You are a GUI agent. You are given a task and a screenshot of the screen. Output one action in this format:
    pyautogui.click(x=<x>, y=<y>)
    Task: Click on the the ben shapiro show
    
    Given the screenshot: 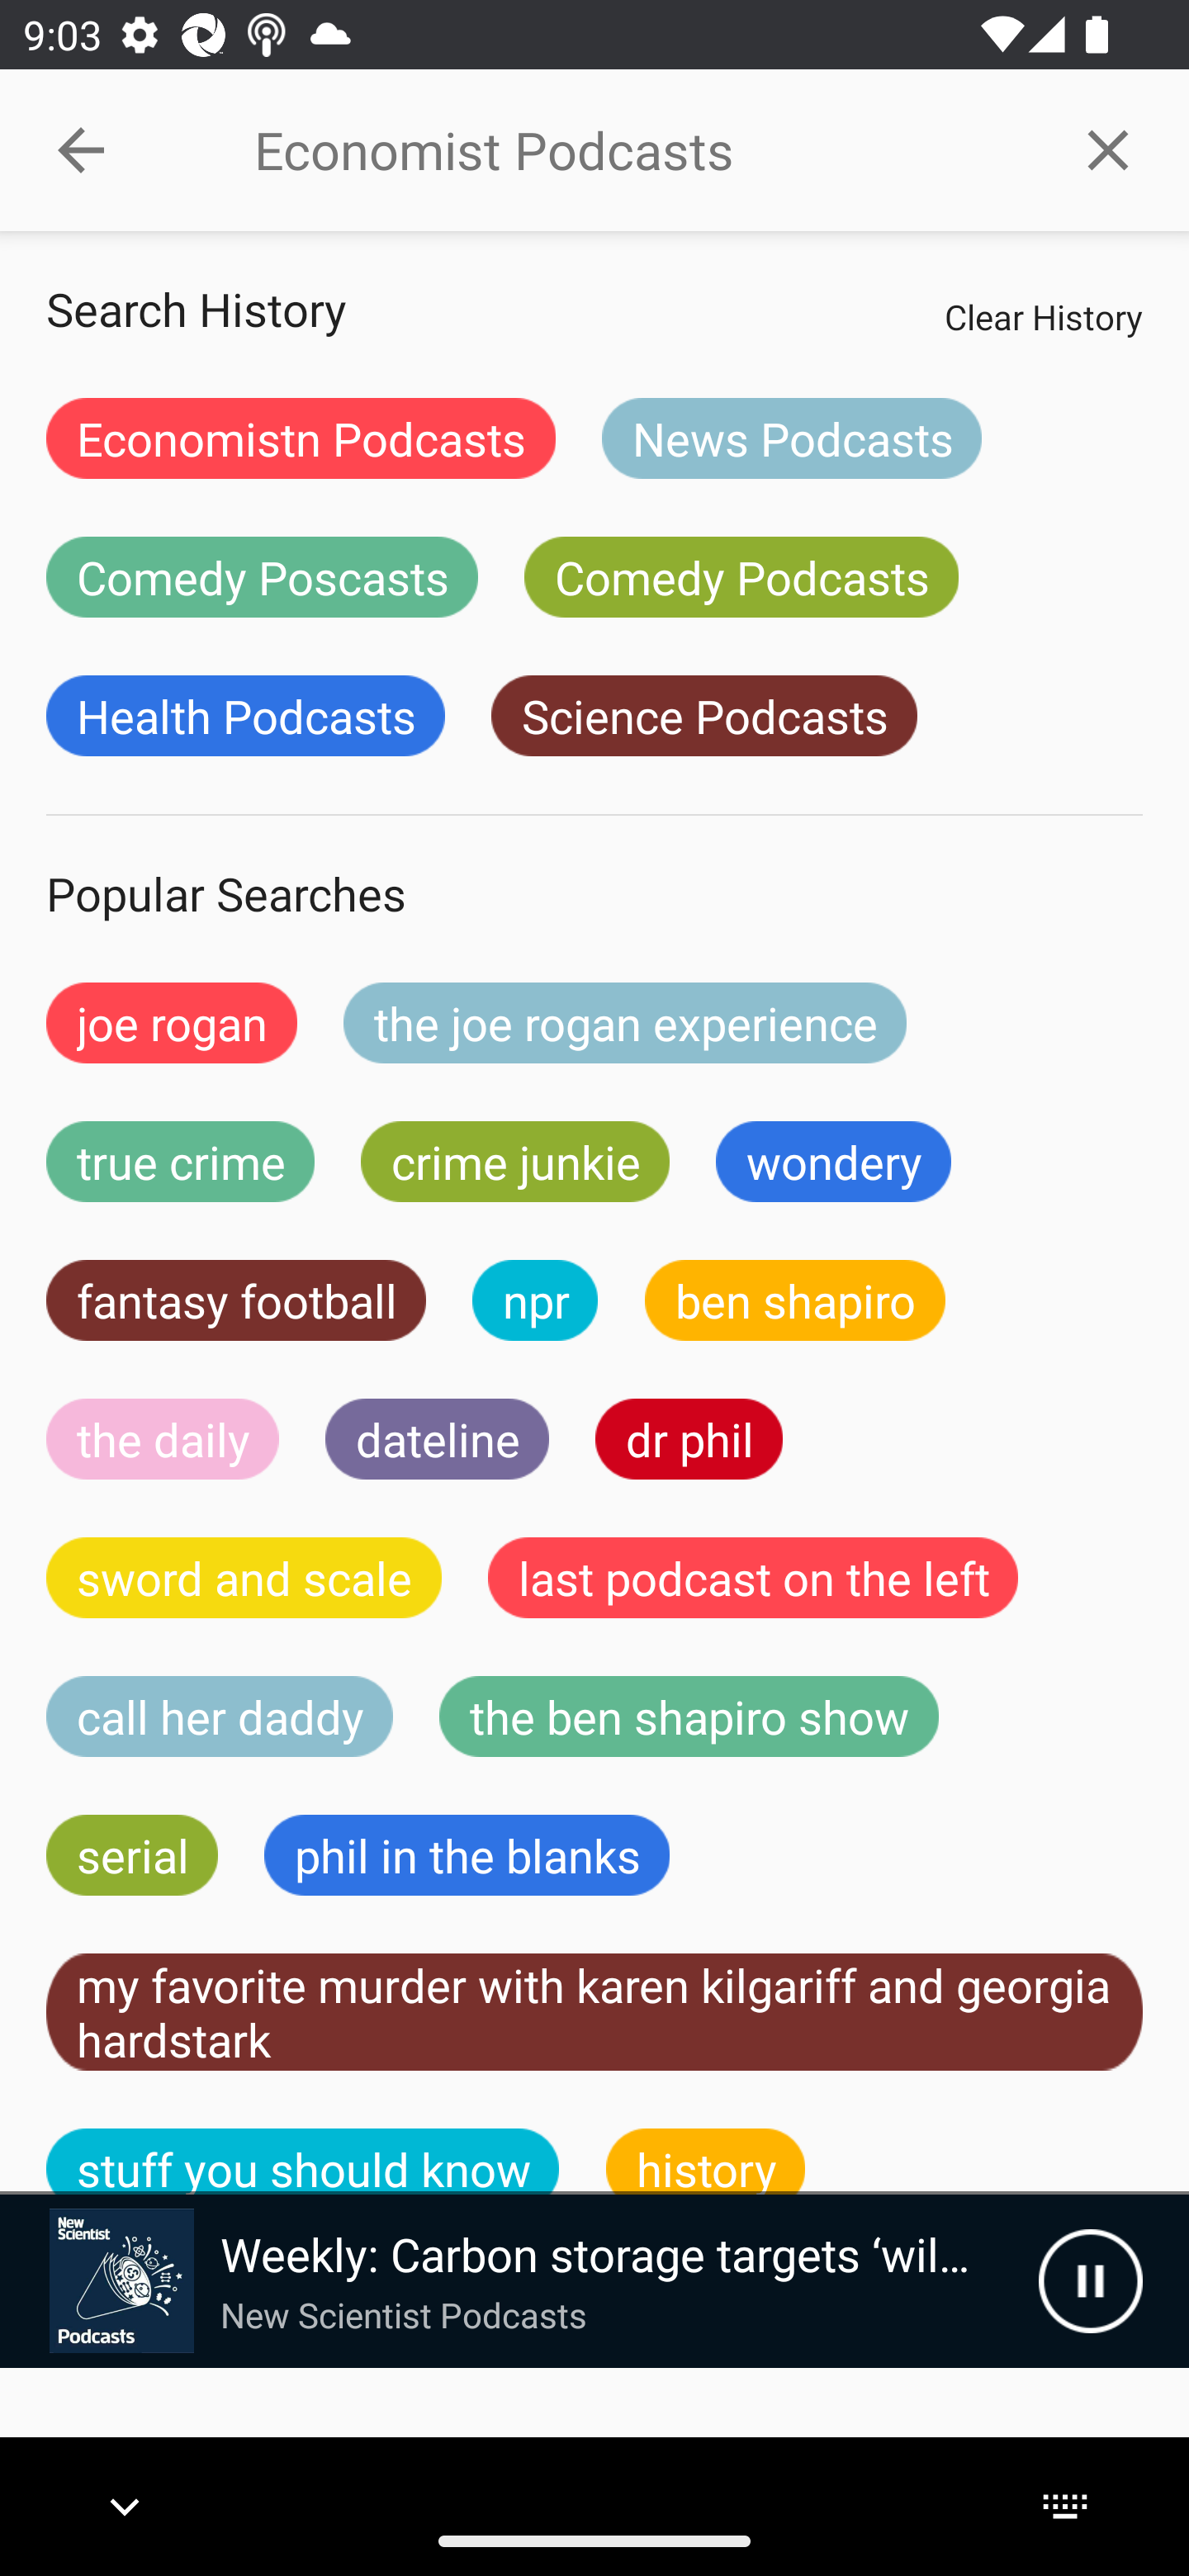 What is the action you would take?
    pyautogui.click(x=689, y=1717)
    